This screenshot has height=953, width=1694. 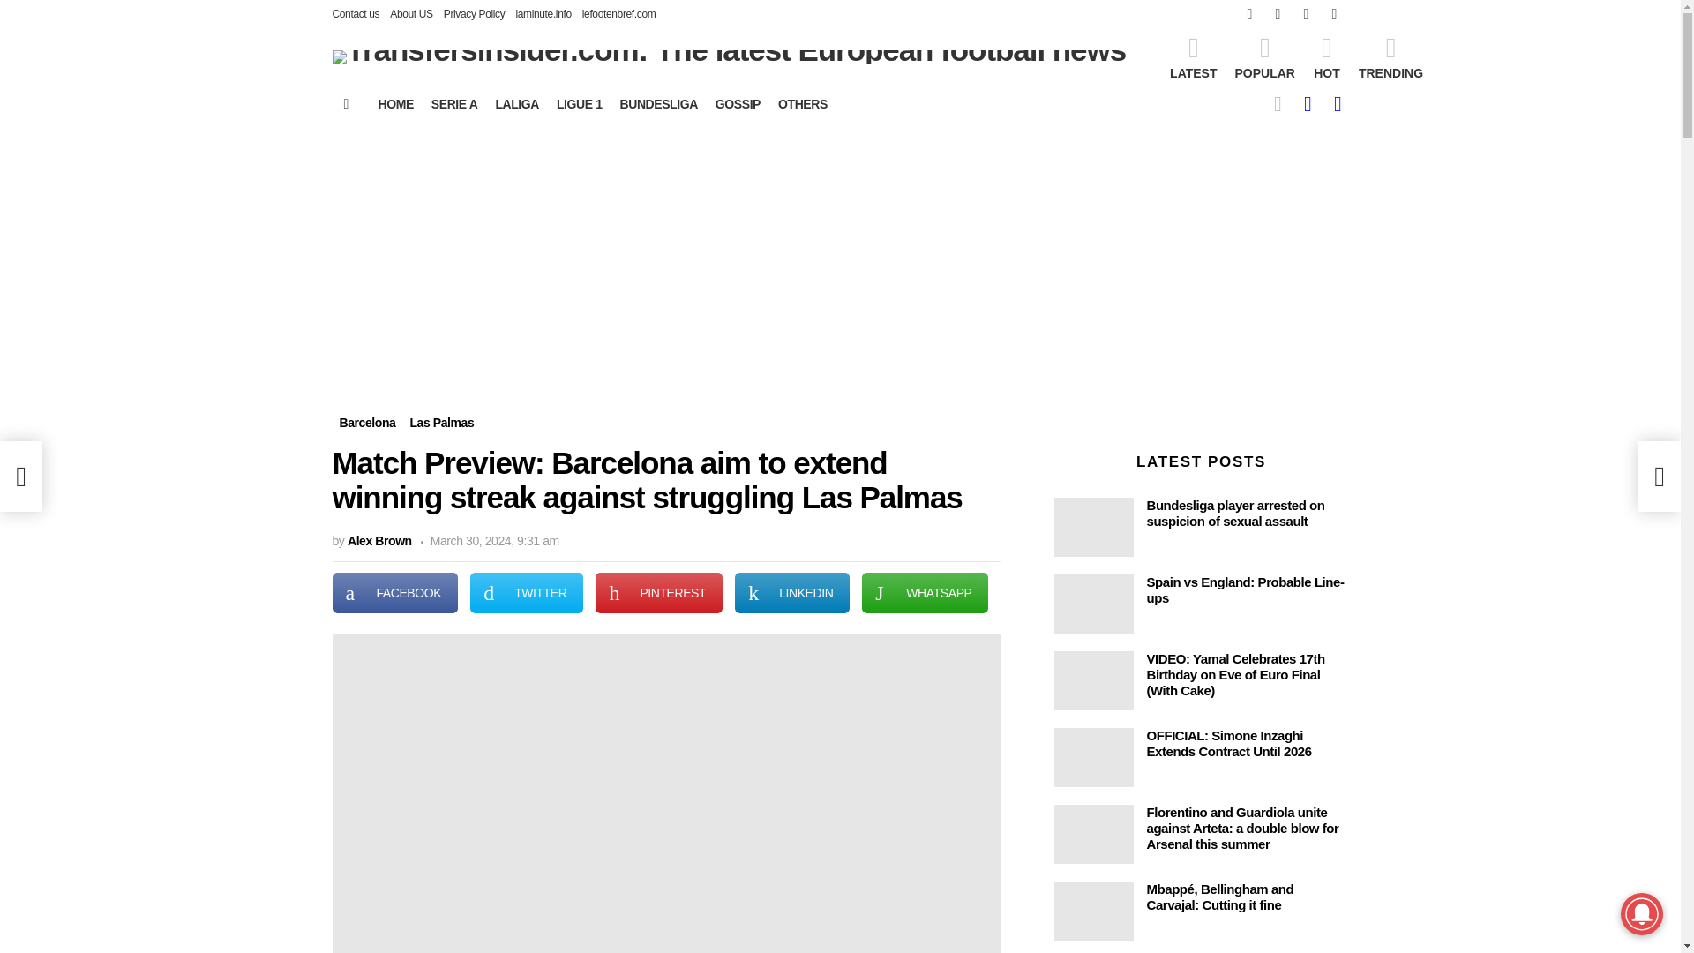 What do you see at coordinates (803, 103) in the screenshot?
I see `OTHERS` at bounding box center [803, 103].